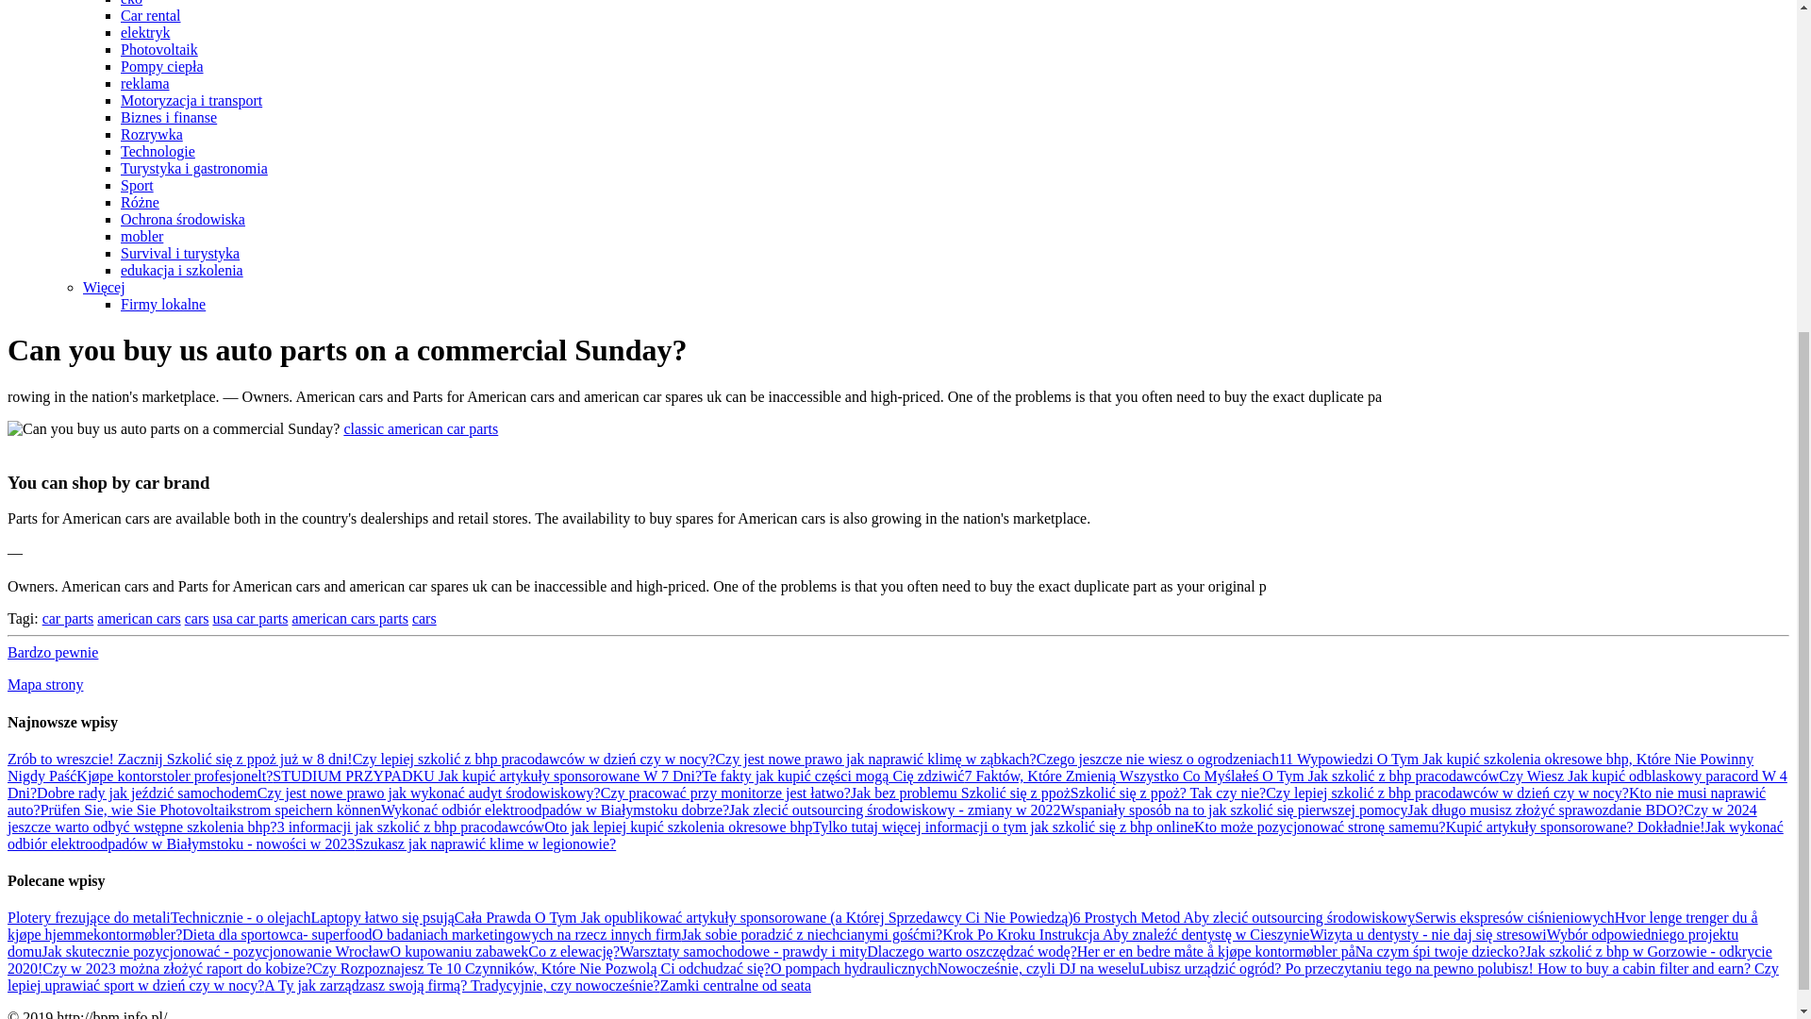  Describe the element at coordinates (145, 83) in the screenshot. I see `reklama` at that location.